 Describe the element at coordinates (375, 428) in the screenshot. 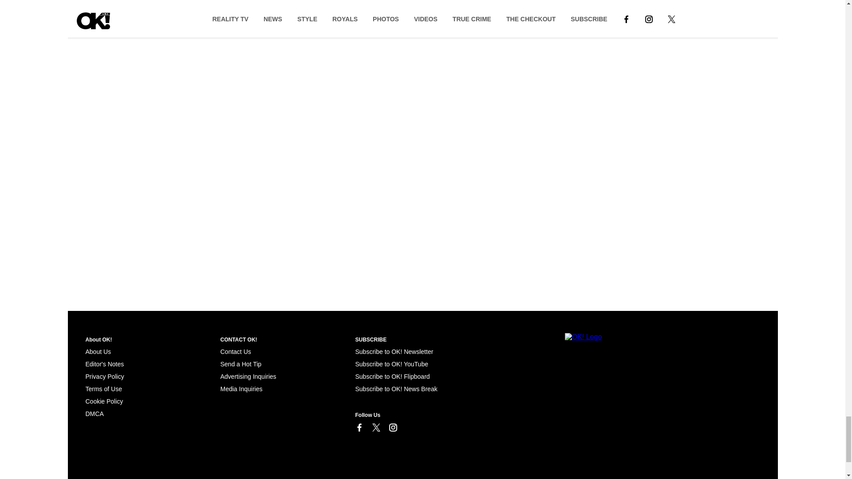

I see `Link to X` at that location.